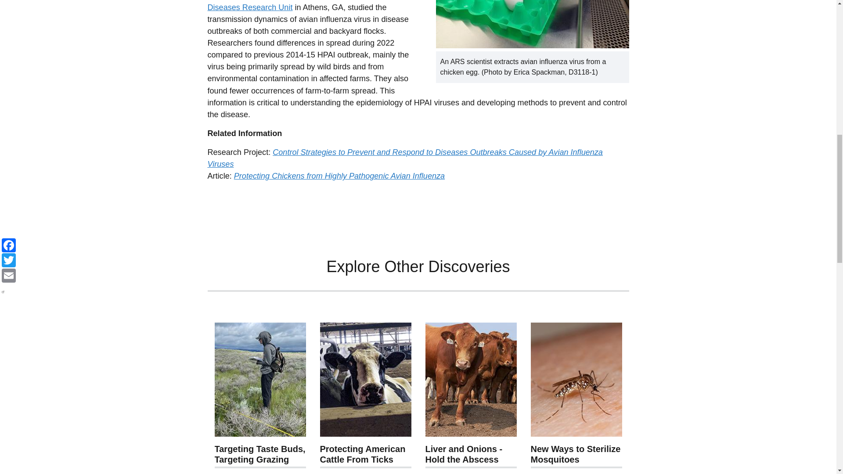  Describe the element at coordinates (339, 176) in the screenshot. I see `Protecting Chickens from Highly Pathogenic Avian Influenza` at that location.